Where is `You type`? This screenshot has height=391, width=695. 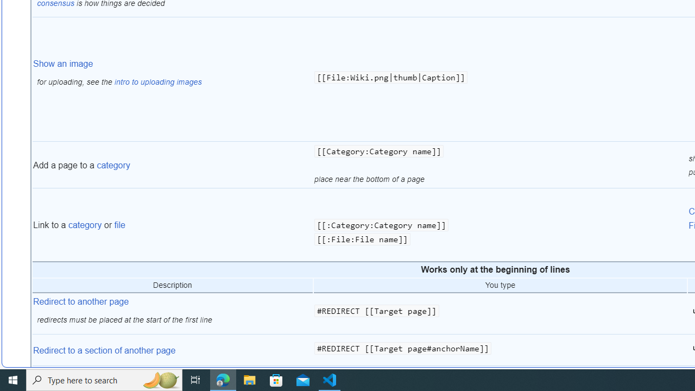 You type is located at coordinates (500, 286).